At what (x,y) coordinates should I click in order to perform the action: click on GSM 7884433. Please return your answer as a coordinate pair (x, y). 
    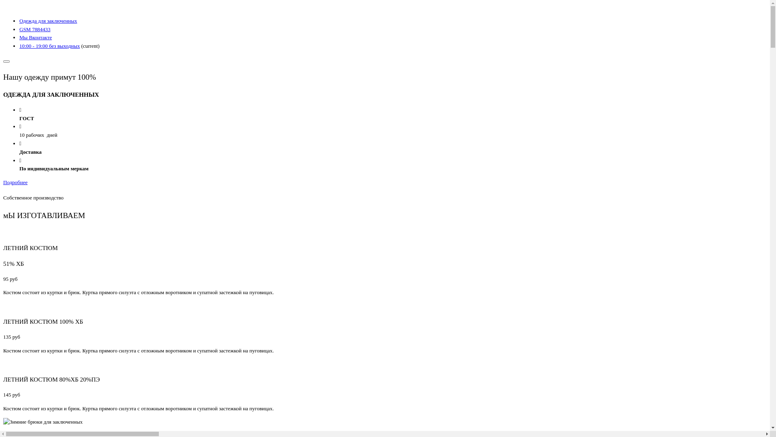
    Looking at the image, I should click on (35, 29).